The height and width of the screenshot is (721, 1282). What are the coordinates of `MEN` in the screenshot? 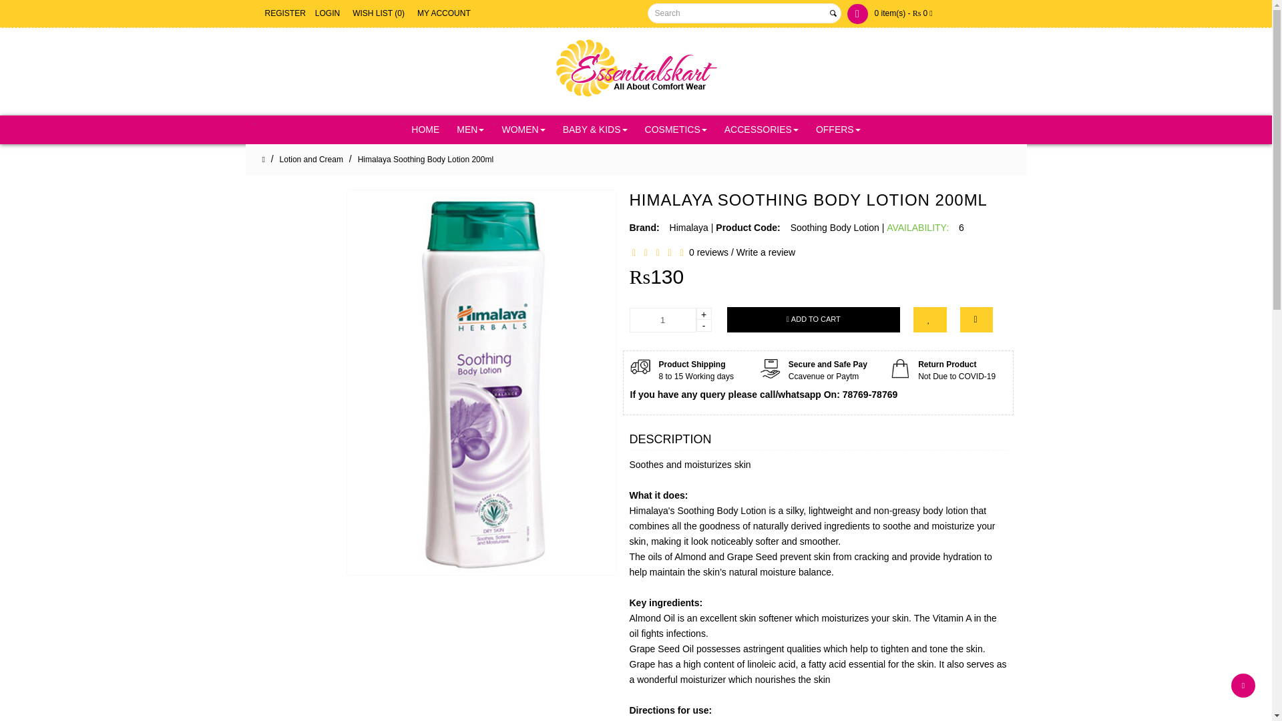 It's located at (470, 130).